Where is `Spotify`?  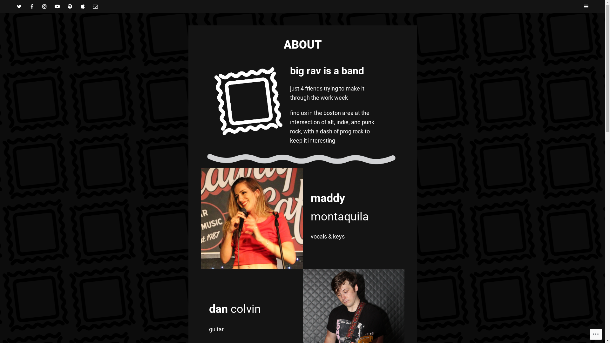
Spotify is located at coordinates (70, 6).